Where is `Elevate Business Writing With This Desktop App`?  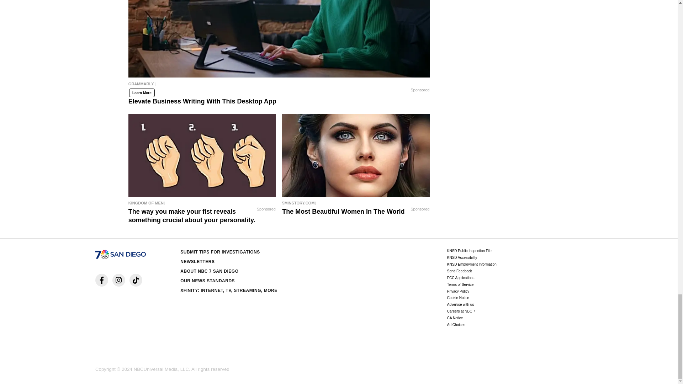 Elevate Business Writing With This Desktop App is located at coordinates (279, 39).